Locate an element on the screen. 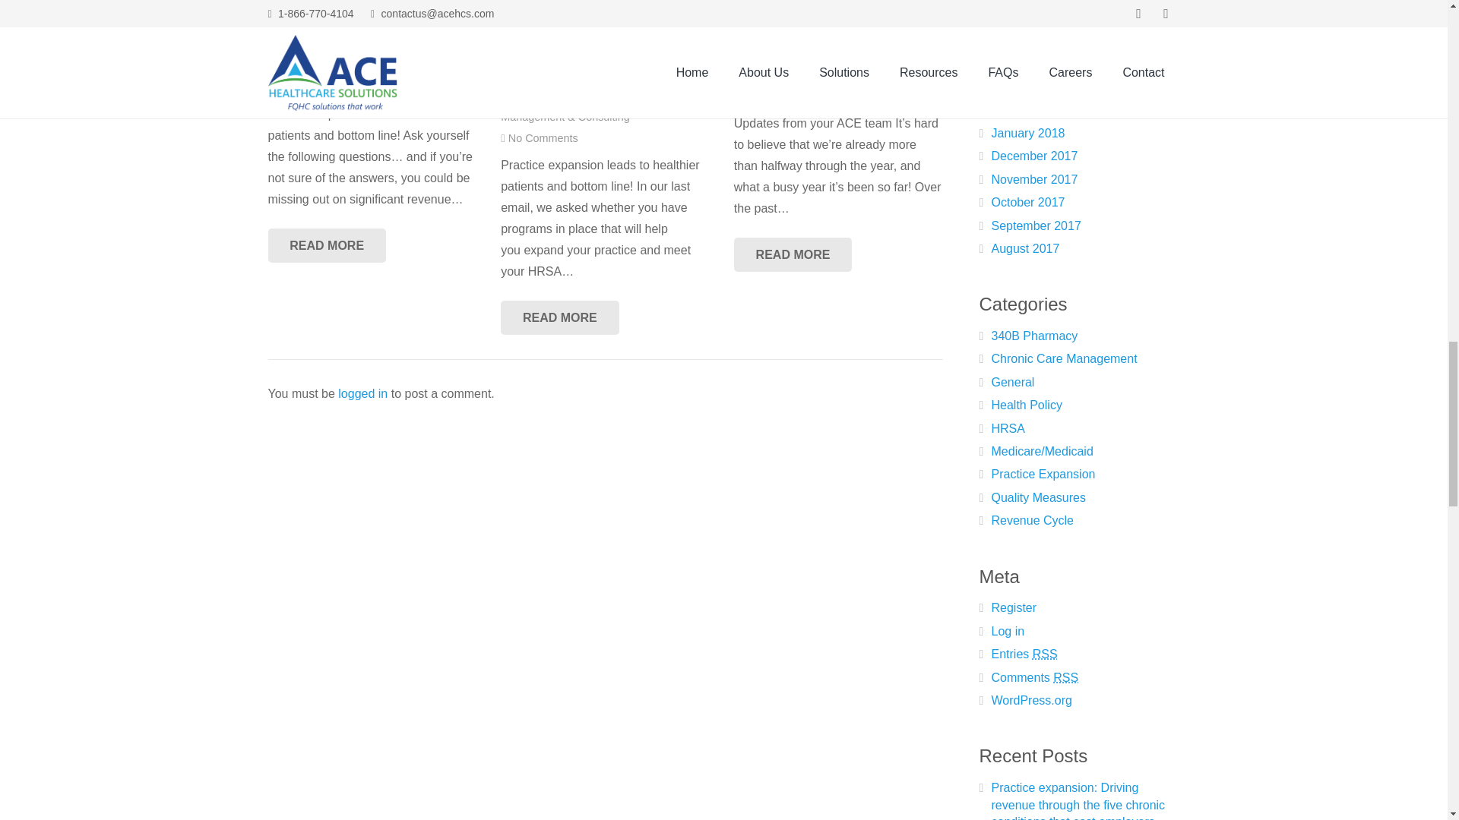 This screenshot has height=820, width=1459. No Comments is located at coordinates (310, 87).